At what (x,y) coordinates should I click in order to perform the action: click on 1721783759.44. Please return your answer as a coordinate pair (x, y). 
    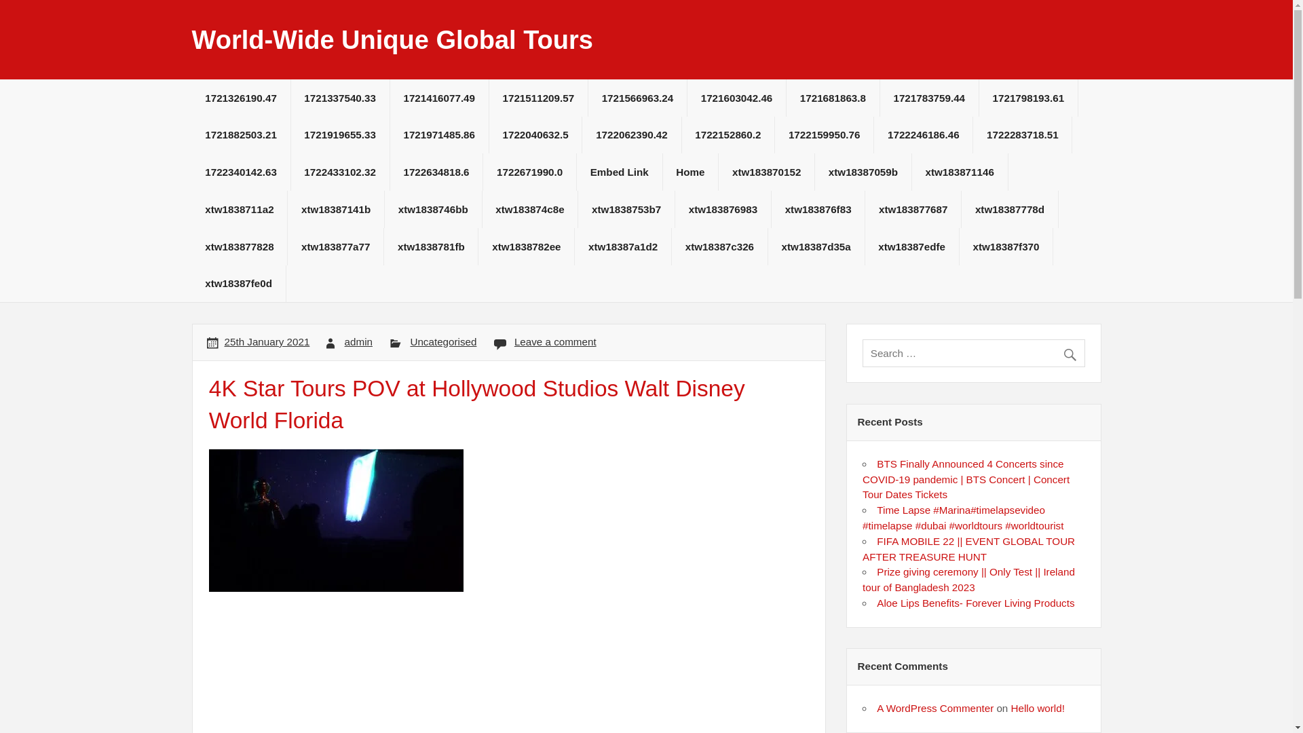
    Looking at the image, I should click on (929, 98).